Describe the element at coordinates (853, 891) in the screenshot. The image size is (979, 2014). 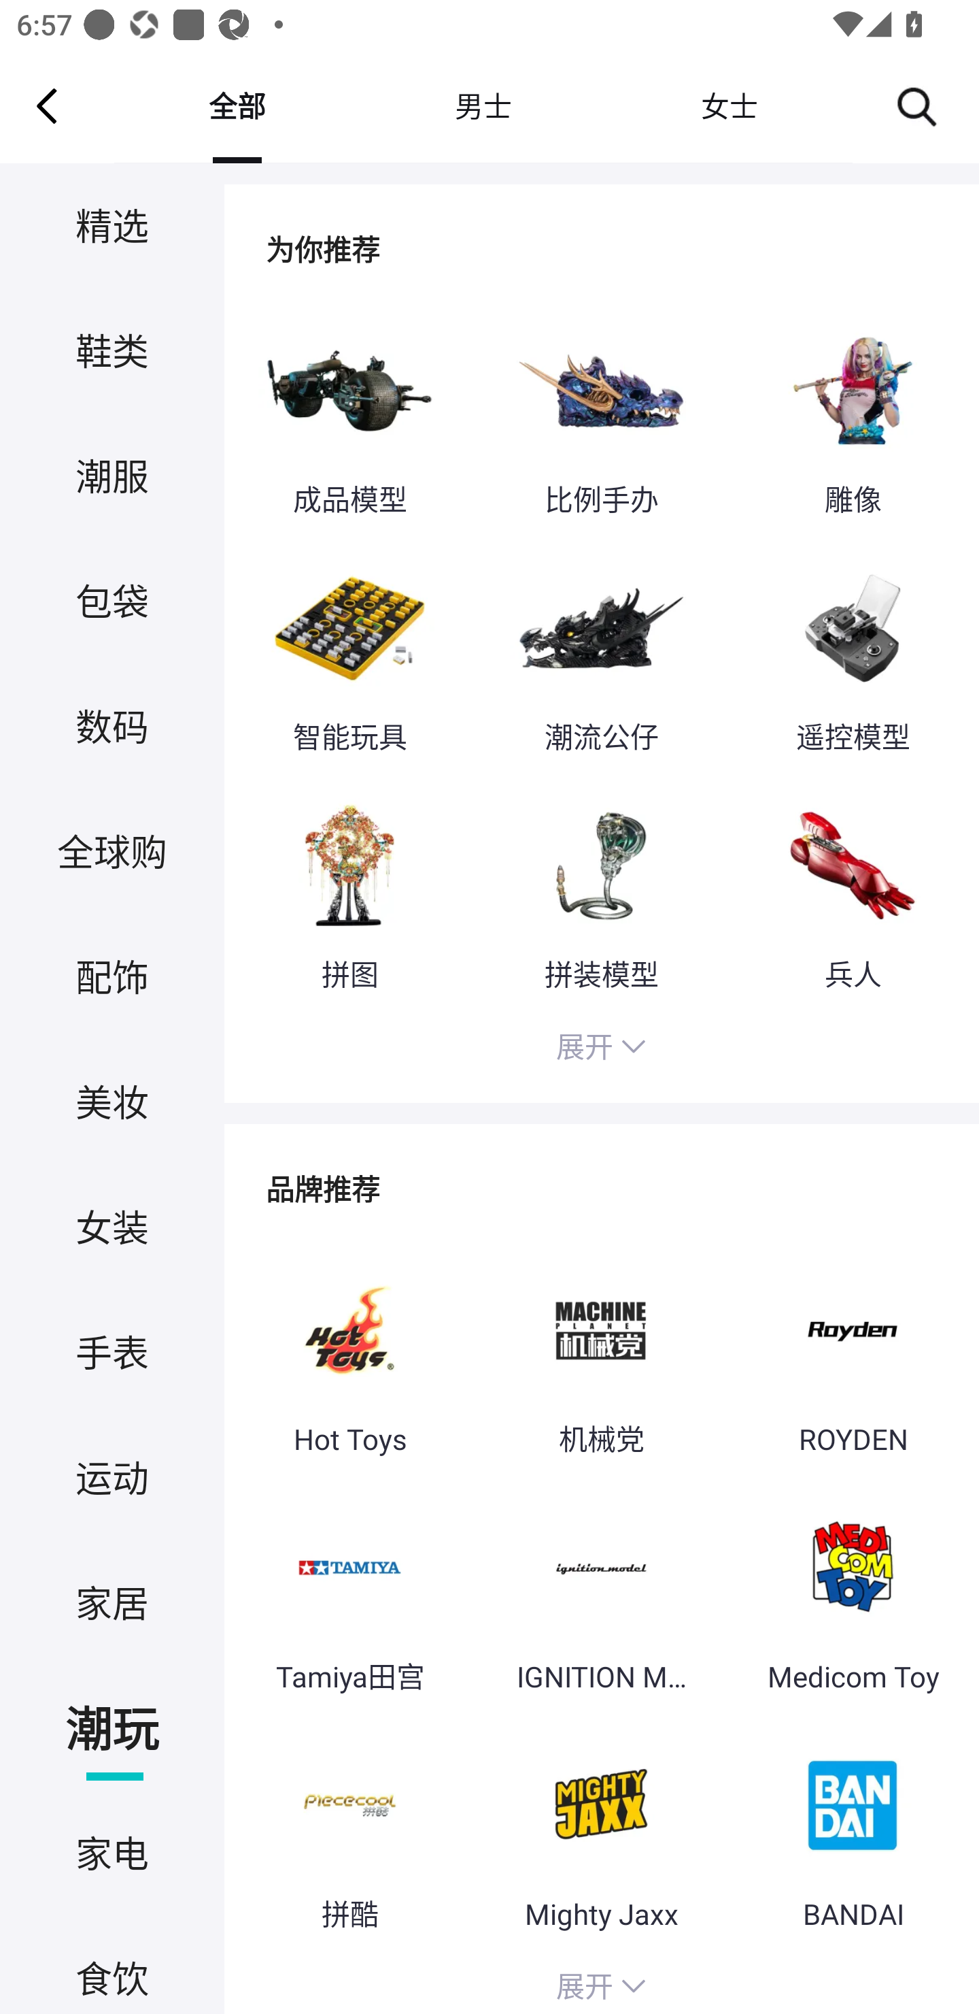
I see `兵人` at that location.